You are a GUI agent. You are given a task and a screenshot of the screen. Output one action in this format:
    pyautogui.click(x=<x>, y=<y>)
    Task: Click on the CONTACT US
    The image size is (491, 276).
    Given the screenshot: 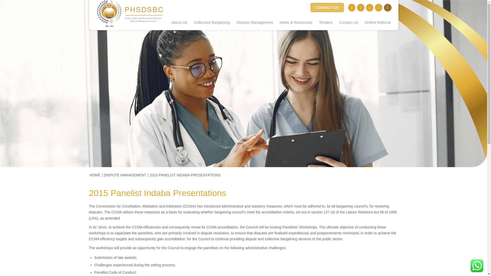 What is the action you would take?
    pyautogui.click(x=327, y=7)
    